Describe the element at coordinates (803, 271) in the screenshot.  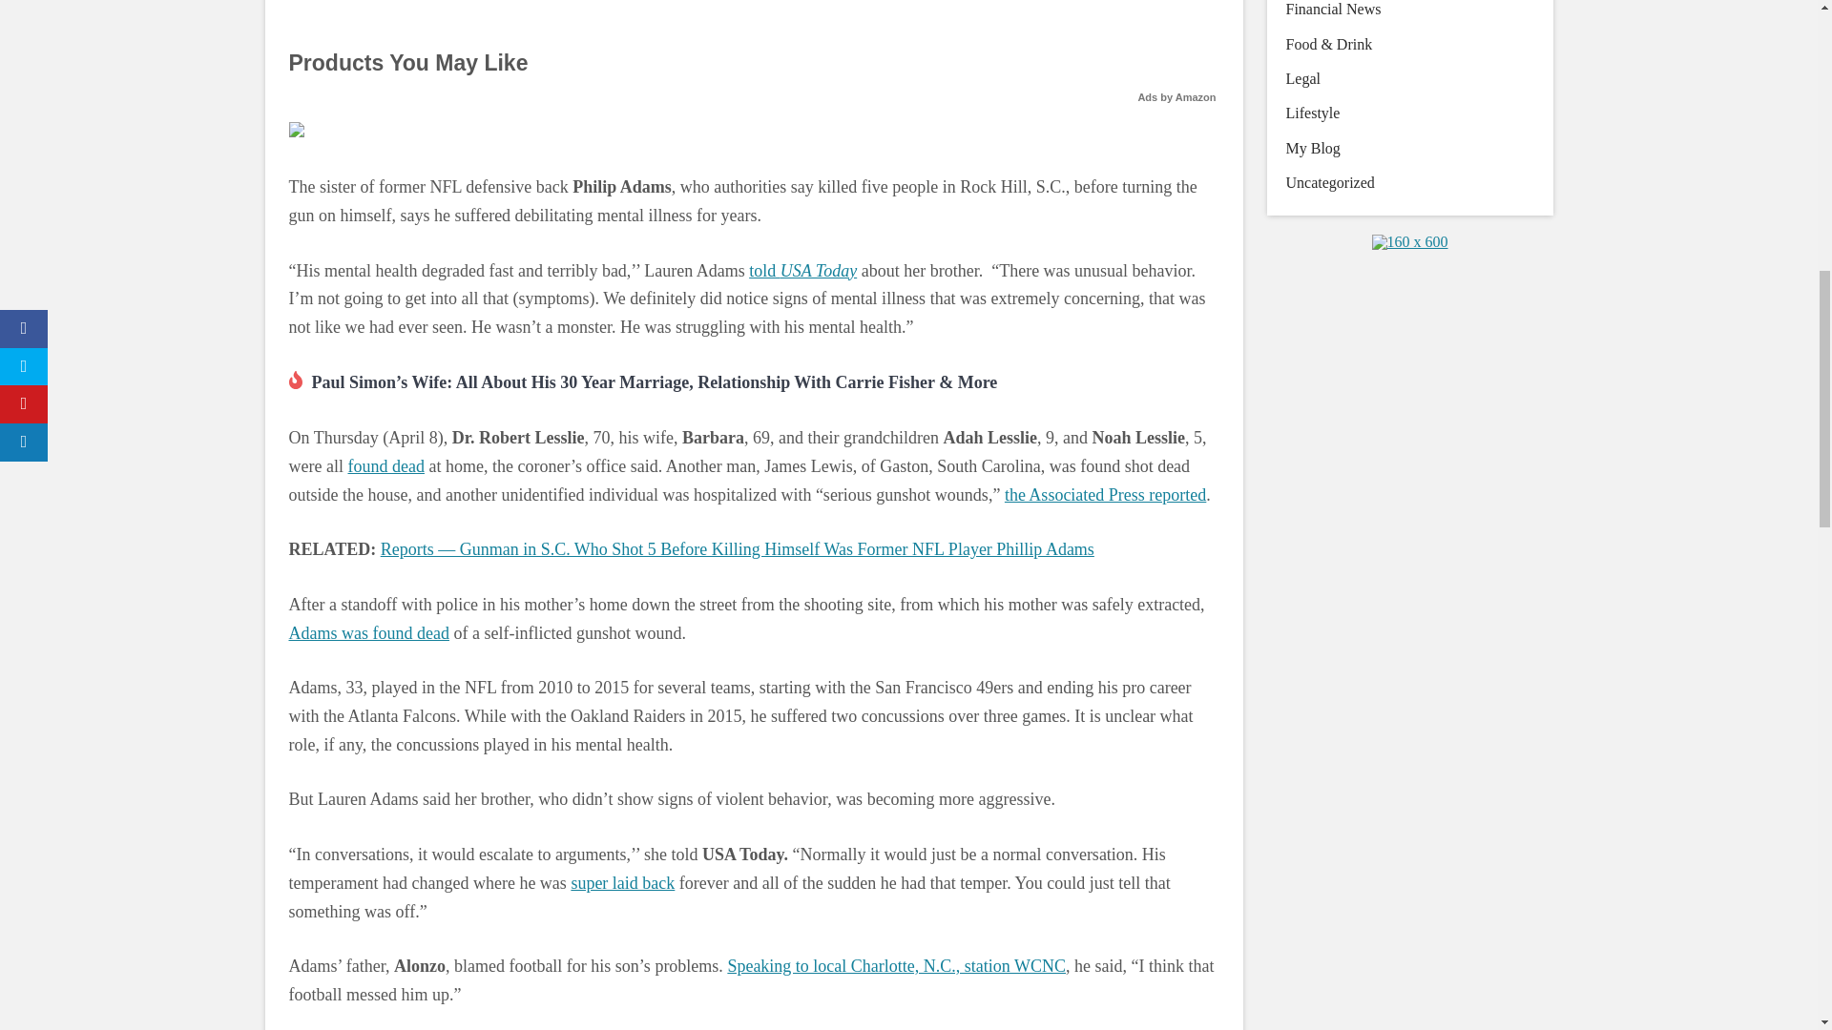
I see `told USA Today` at that location.